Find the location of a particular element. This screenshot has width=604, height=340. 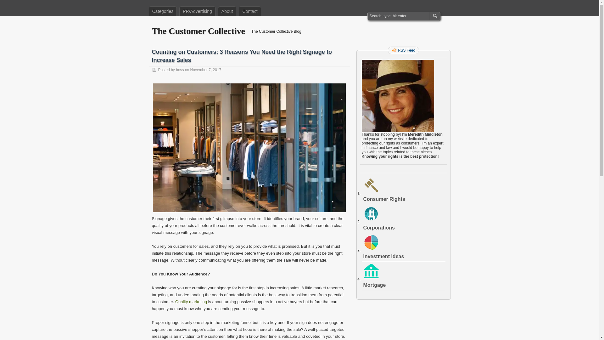

Consumer Rights is located at coordinates (384, 199).